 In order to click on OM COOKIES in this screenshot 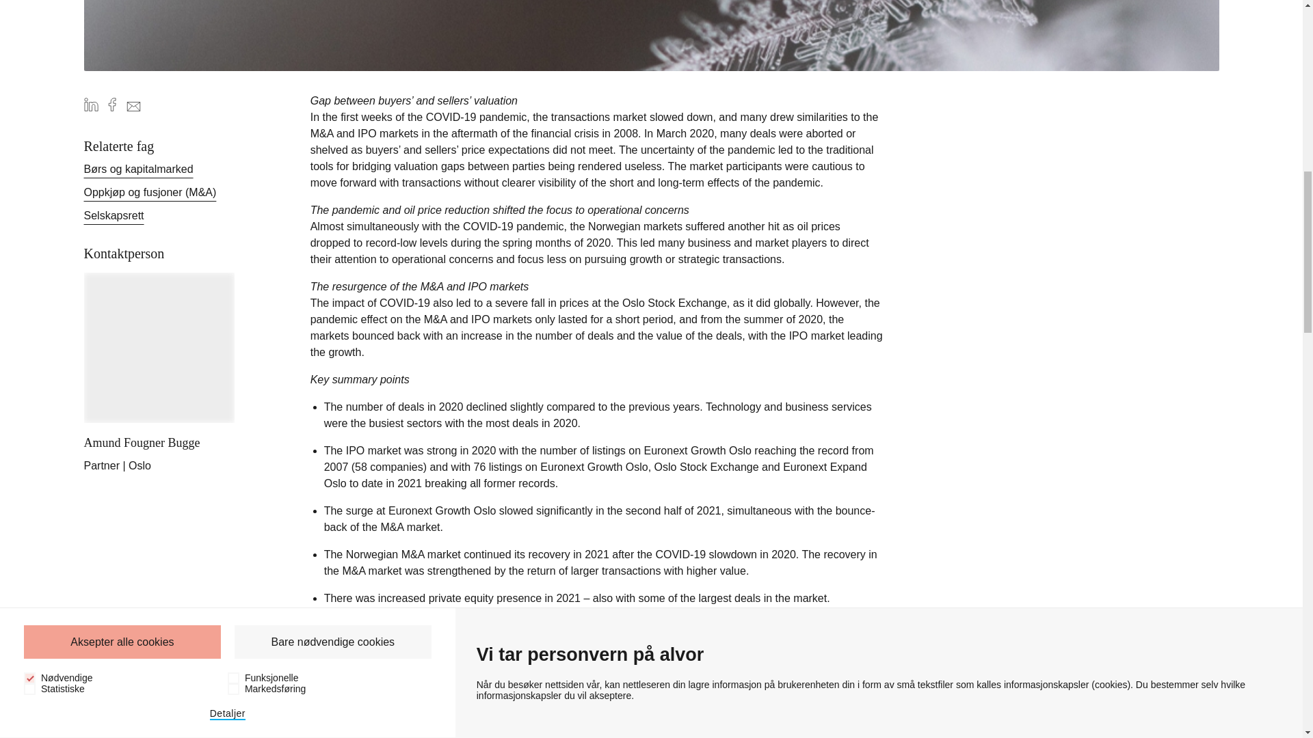, I will do `click(1201, 111)`.